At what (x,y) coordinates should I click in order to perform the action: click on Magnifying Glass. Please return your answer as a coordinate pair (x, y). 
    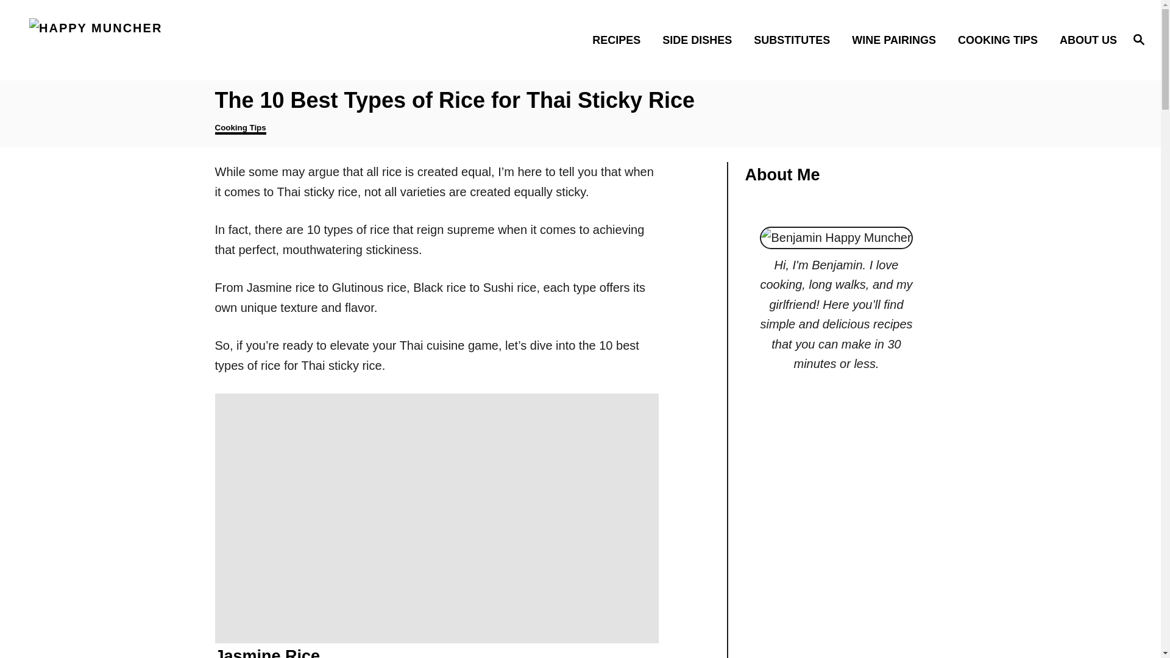
    Looking at the image, I should click on (1138, 38).